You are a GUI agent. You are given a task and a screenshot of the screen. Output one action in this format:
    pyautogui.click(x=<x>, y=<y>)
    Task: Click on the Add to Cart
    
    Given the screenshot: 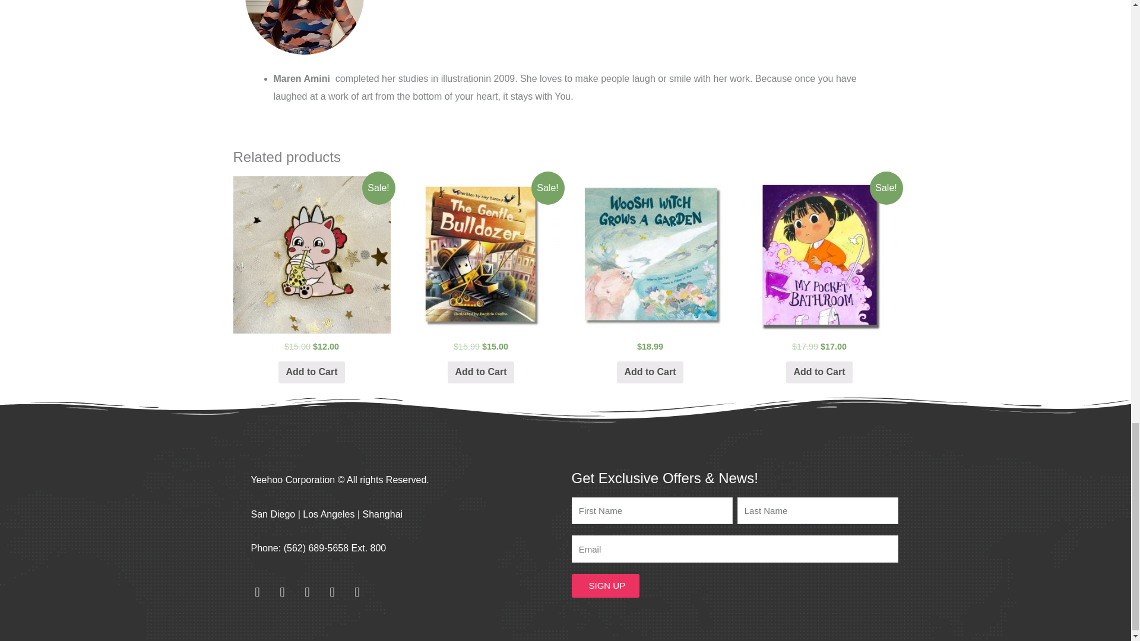 What is the action you would take?
    pyautogui.click(x=481, y=372)
    